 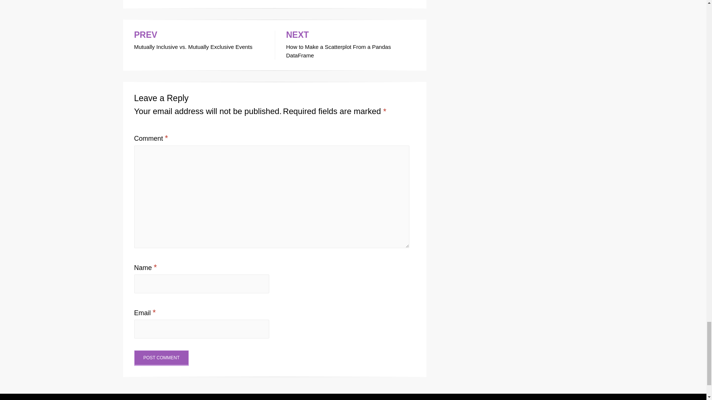 I want to click on Post Comment, so click(x=162, y=358).